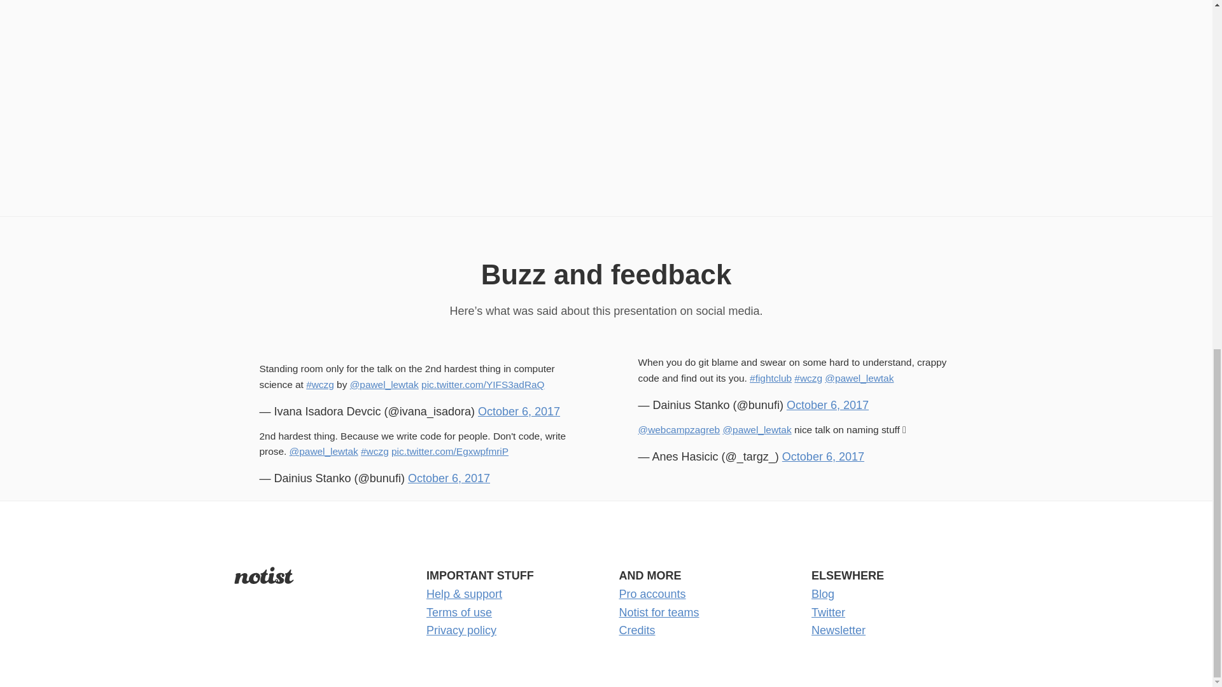 The width and height of the screenshot is (1222, 687). Describe the element at coordinates (449, 478) in the screenshot. I see `October 6, 2017` at that location.